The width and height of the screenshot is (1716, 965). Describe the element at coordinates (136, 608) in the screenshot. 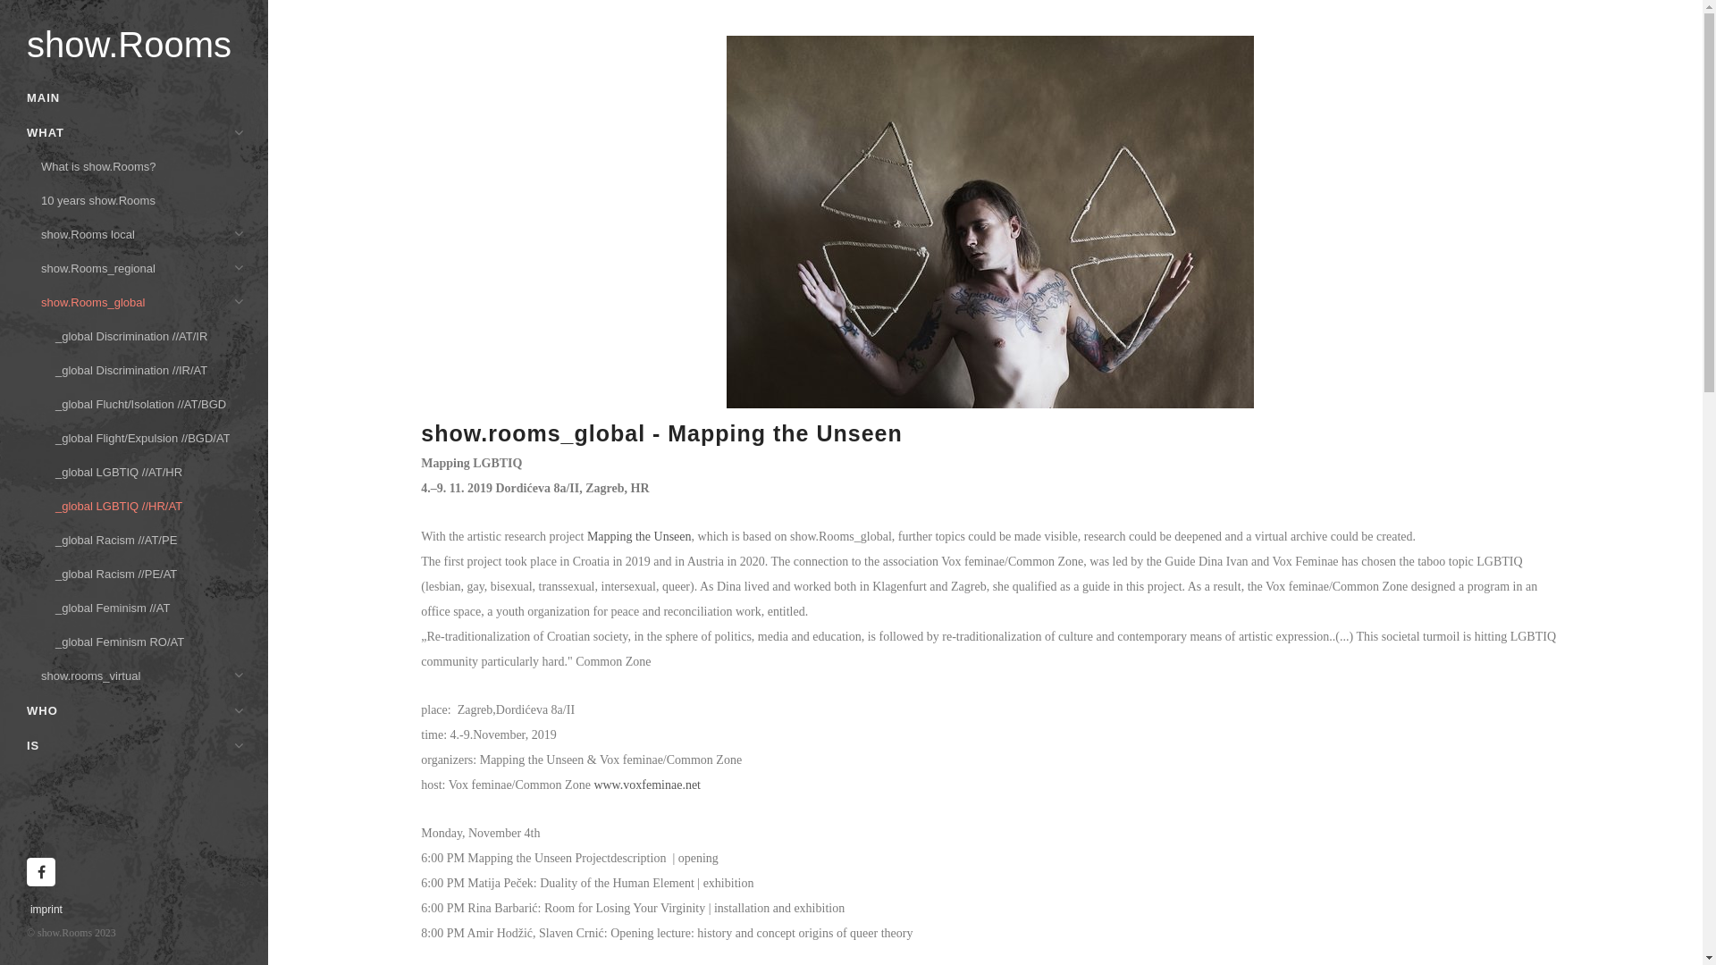

I see `_global Feminism //AT` at that location.